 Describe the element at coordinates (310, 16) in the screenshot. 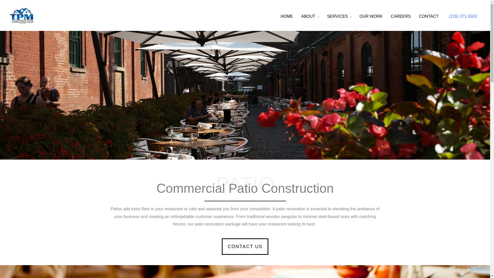

I see `ABOUT` at that location.